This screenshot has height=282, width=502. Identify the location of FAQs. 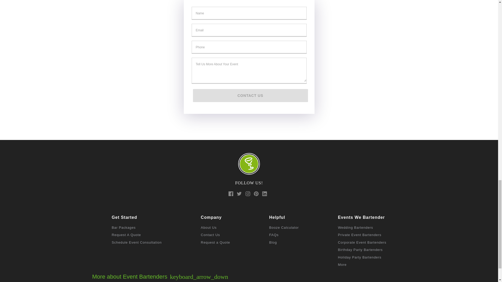
(274, 235).